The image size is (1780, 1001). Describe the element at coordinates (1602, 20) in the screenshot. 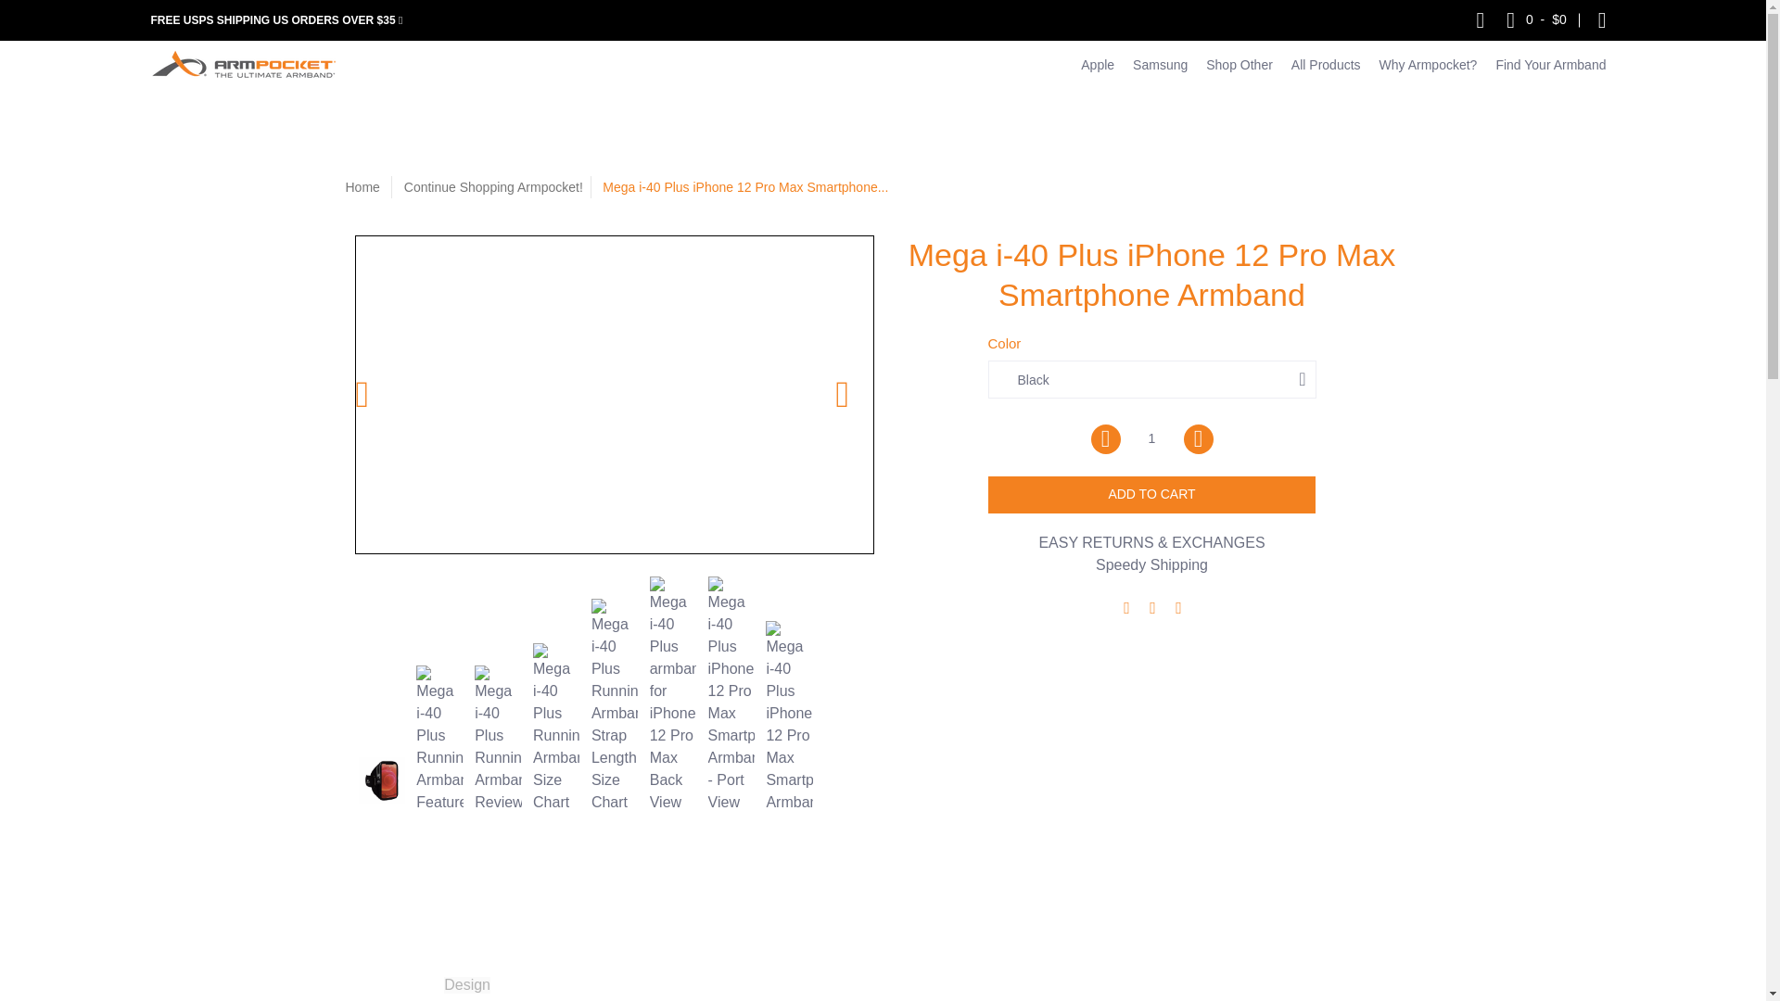

I see `Log in` at that location.